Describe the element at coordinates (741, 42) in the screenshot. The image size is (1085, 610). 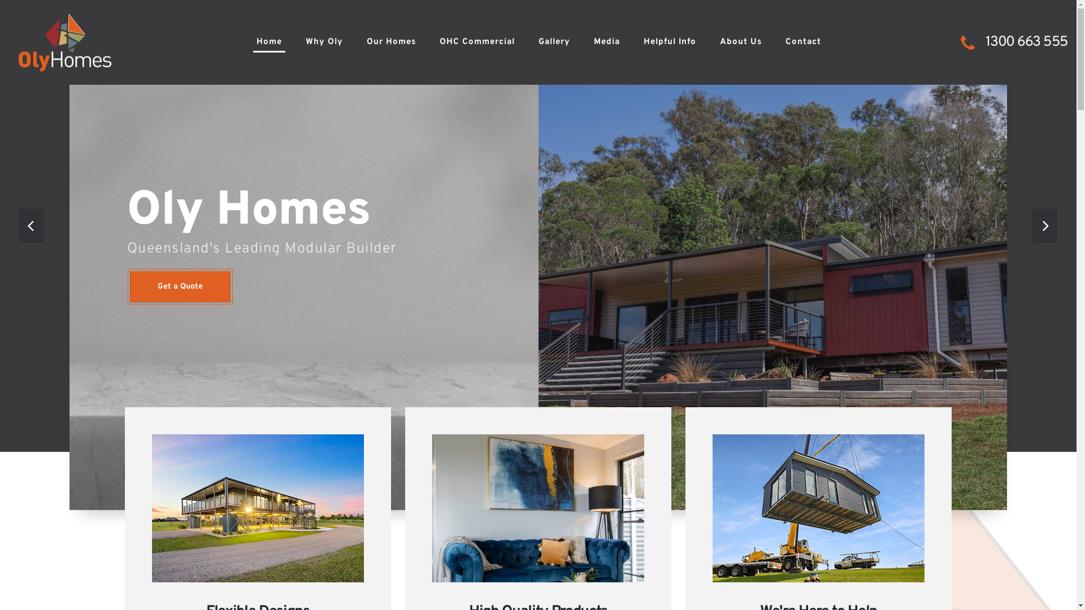
I see `About Us` at that location.